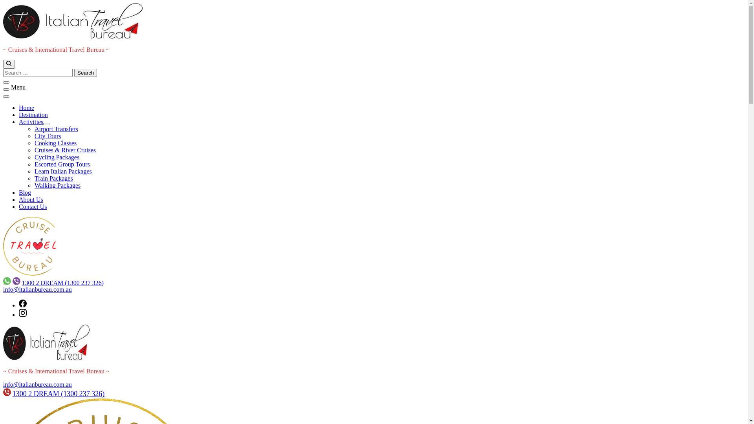 The height and width of the screenshot is (424, 754). What do you see at coordinates (33, 207) in the screenshot?
I see `Contact Us` at bounding box center [33, 207].